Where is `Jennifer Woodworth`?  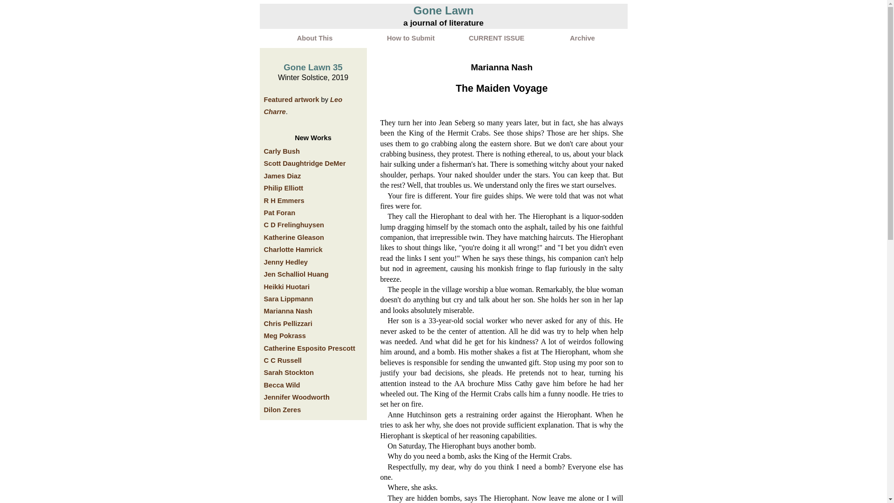
Jennifer Woodworth is located at coordinates (296, 397).